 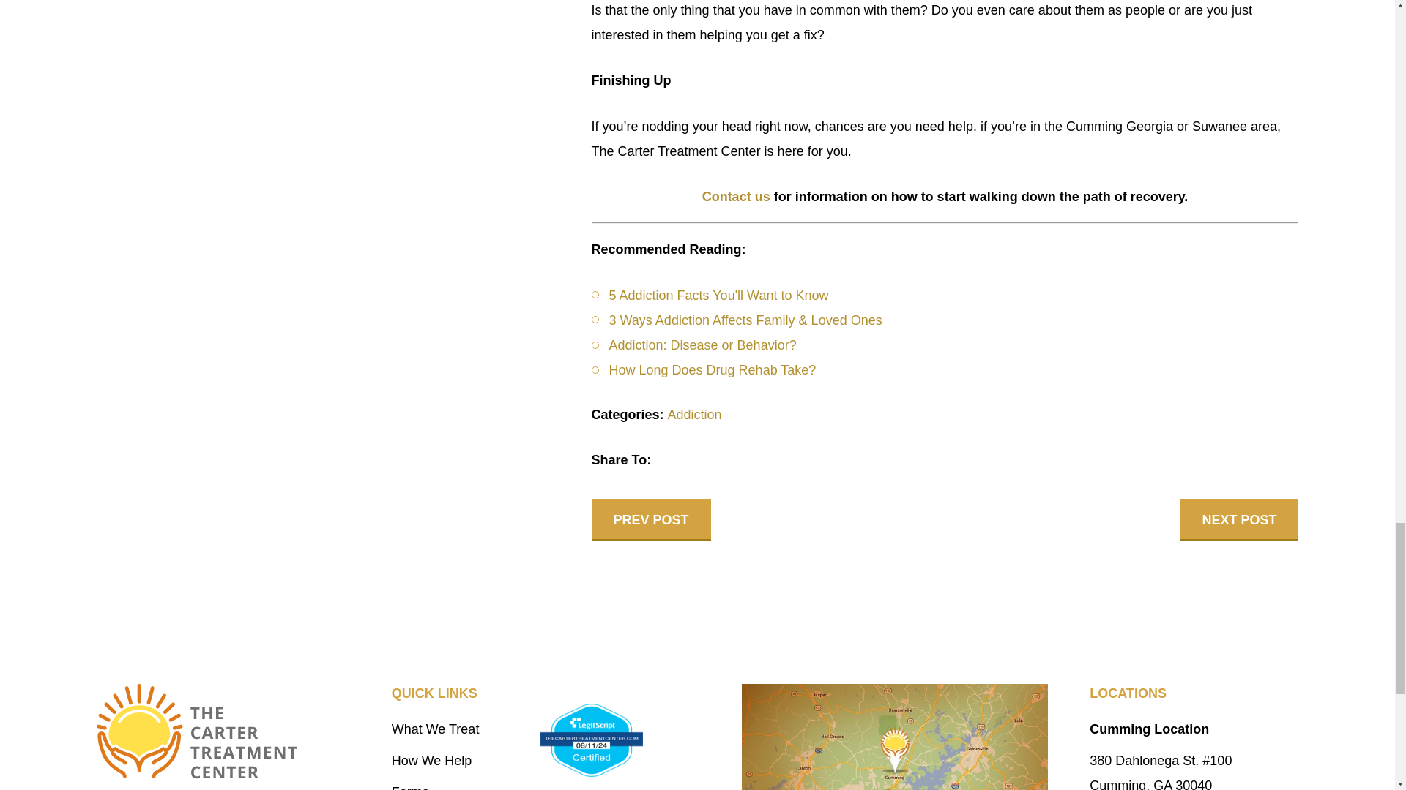 What do you see at coordinates (196, 731) in the screenshot?
I see `The Carter Treatment Center` at bounding box center [196, 731].